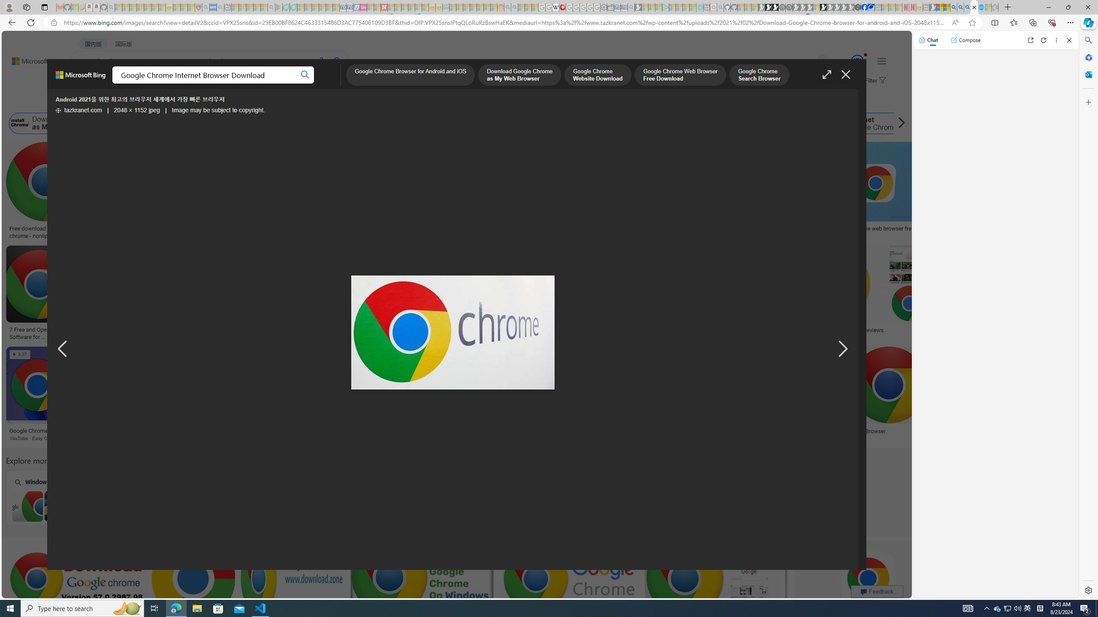 This screenshot has width=1098, height=617. I want to click on Apk for PC Windows 10, so click(499, 497).